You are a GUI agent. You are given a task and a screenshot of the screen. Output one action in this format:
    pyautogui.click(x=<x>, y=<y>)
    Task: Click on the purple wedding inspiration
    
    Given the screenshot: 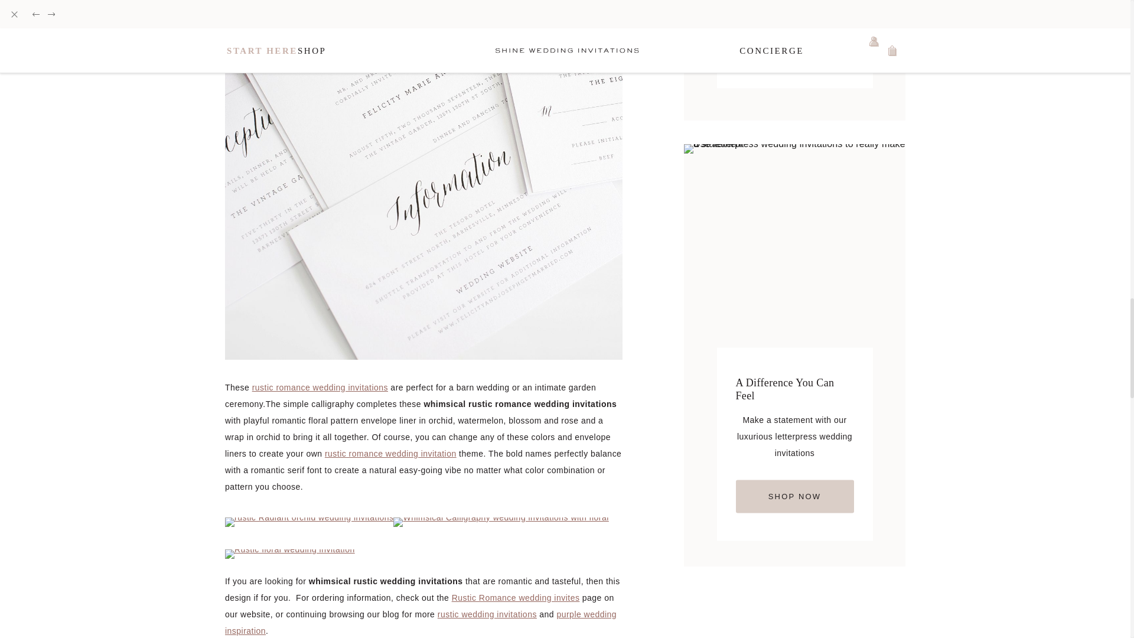 What is the action you would take?
    pyautogui.click(x=421, y=623)
    